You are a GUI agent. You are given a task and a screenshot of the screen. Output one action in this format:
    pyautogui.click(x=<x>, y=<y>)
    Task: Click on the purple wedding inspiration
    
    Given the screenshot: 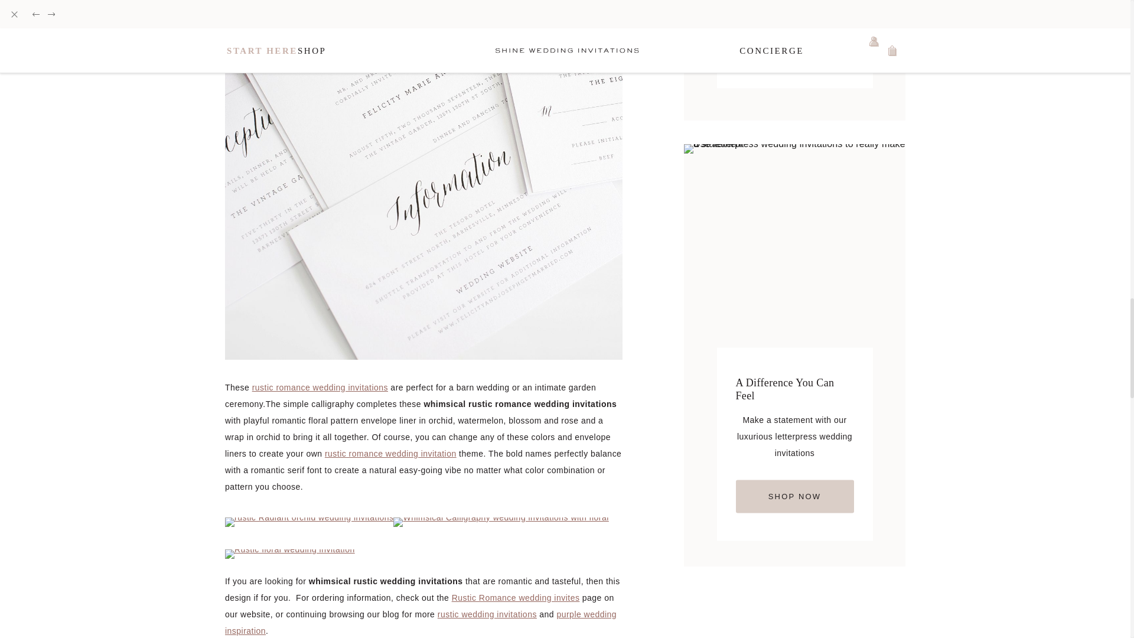 What is the action you would take?
    pyautogui.click(x=421, y=623)
    